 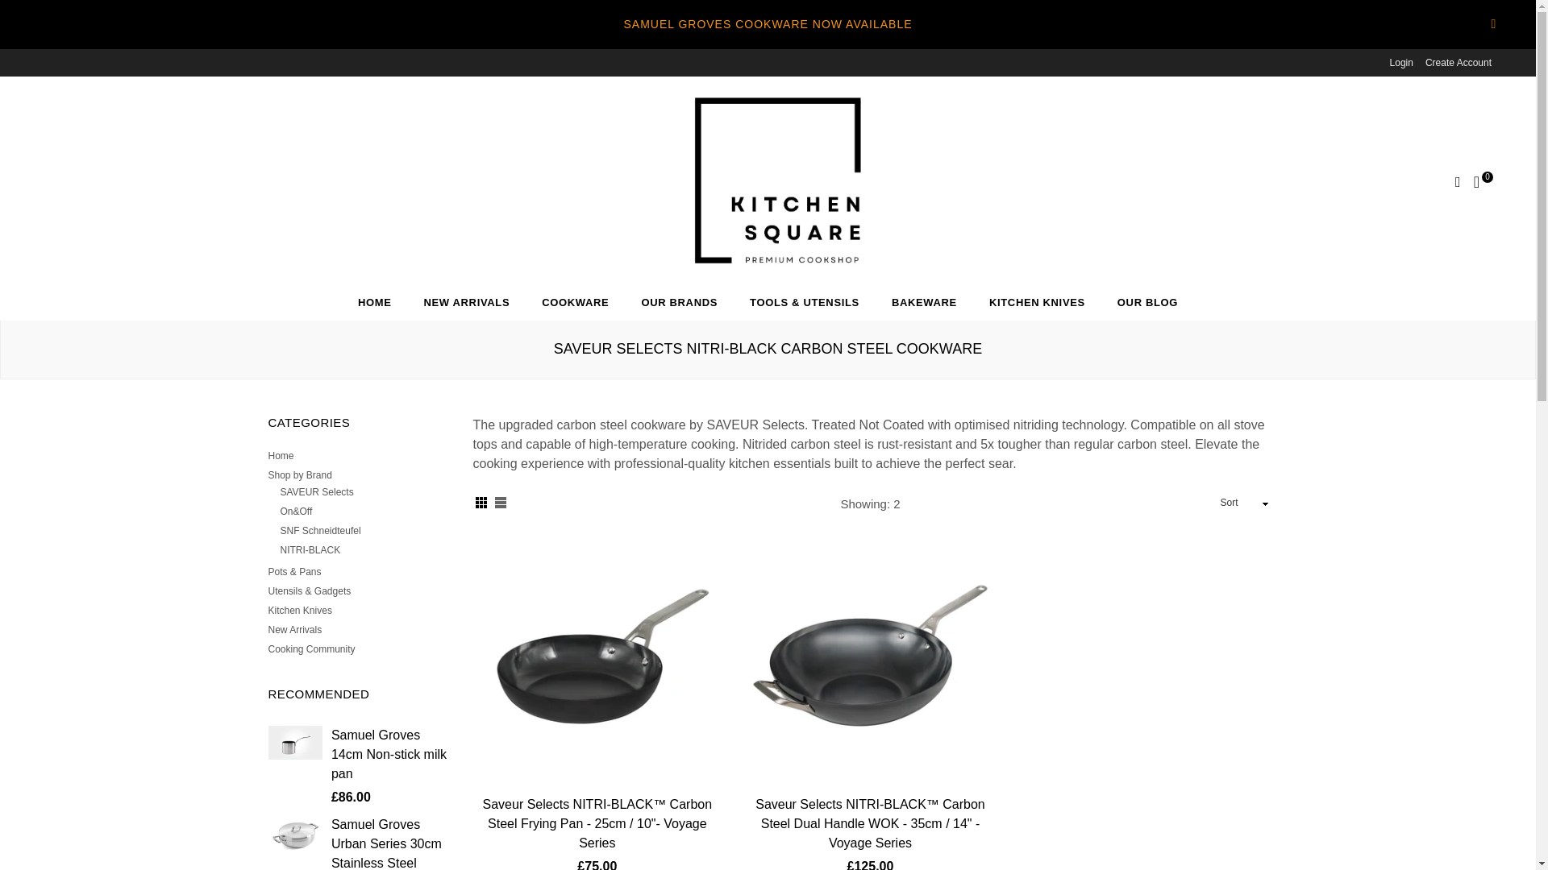 What do you see at coordinates (1459, 63) in the screenshot?
I see `Create Account` at bounding box center [1459, 63].